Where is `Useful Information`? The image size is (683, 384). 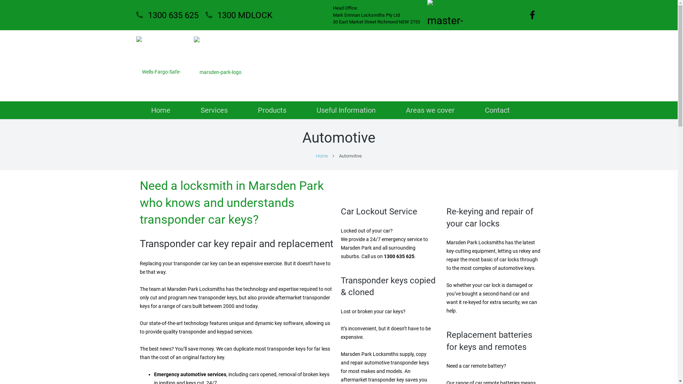 Useful Information is located at coordinates (346, 110).